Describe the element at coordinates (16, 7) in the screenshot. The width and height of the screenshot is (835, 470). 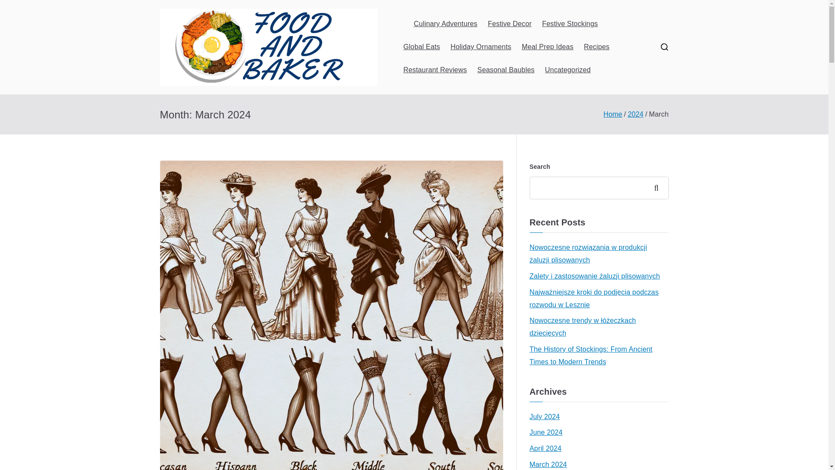
I see `Search` at that location.